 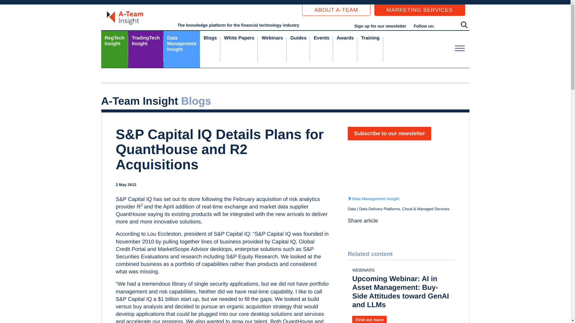 I want to click on Email, so click(x=381, y=231).